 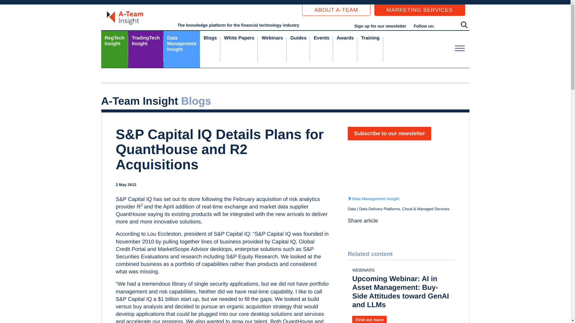 I want to click on Email, so click(x=381, y=231).